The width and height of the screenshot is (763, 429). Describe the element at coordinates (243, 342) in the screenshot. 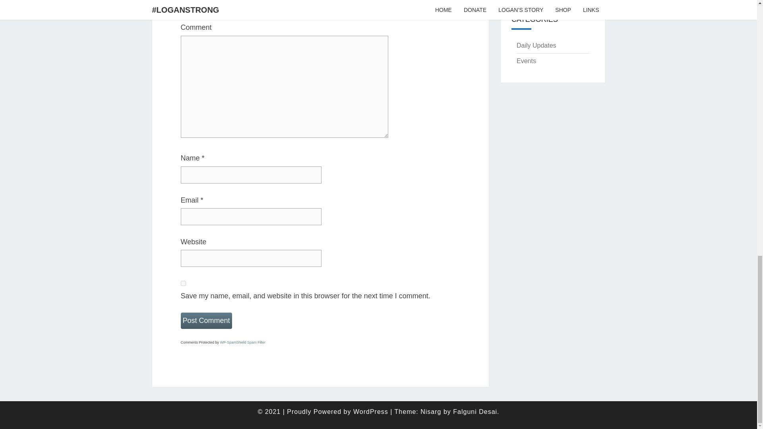

I see `WP-SpamShield Spam Filter` at that location.